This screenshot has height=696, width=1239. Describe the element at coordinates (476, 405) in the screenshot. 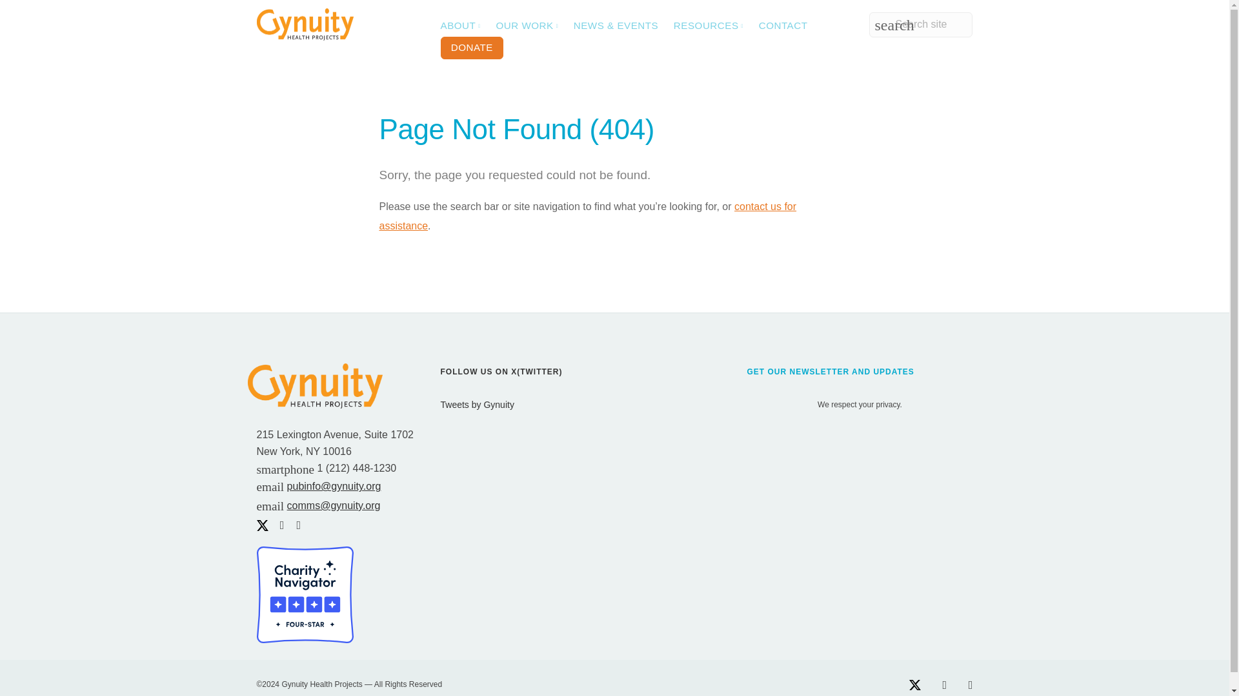

I see `Tweets by Gynuity` at that location.